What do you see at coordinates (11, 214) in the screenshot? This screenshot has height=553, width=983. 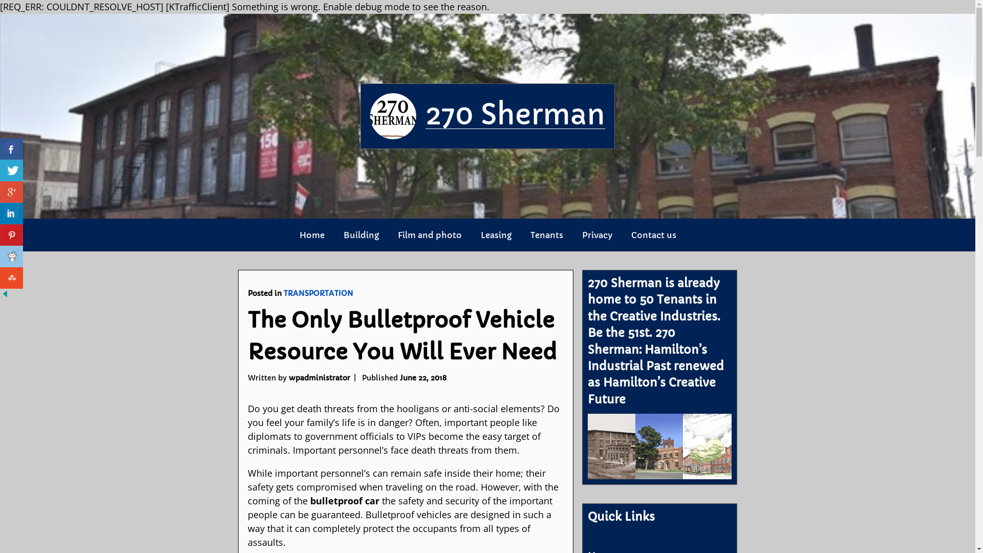 I see `Share On Linkedin` at bounding box center [11, 214].